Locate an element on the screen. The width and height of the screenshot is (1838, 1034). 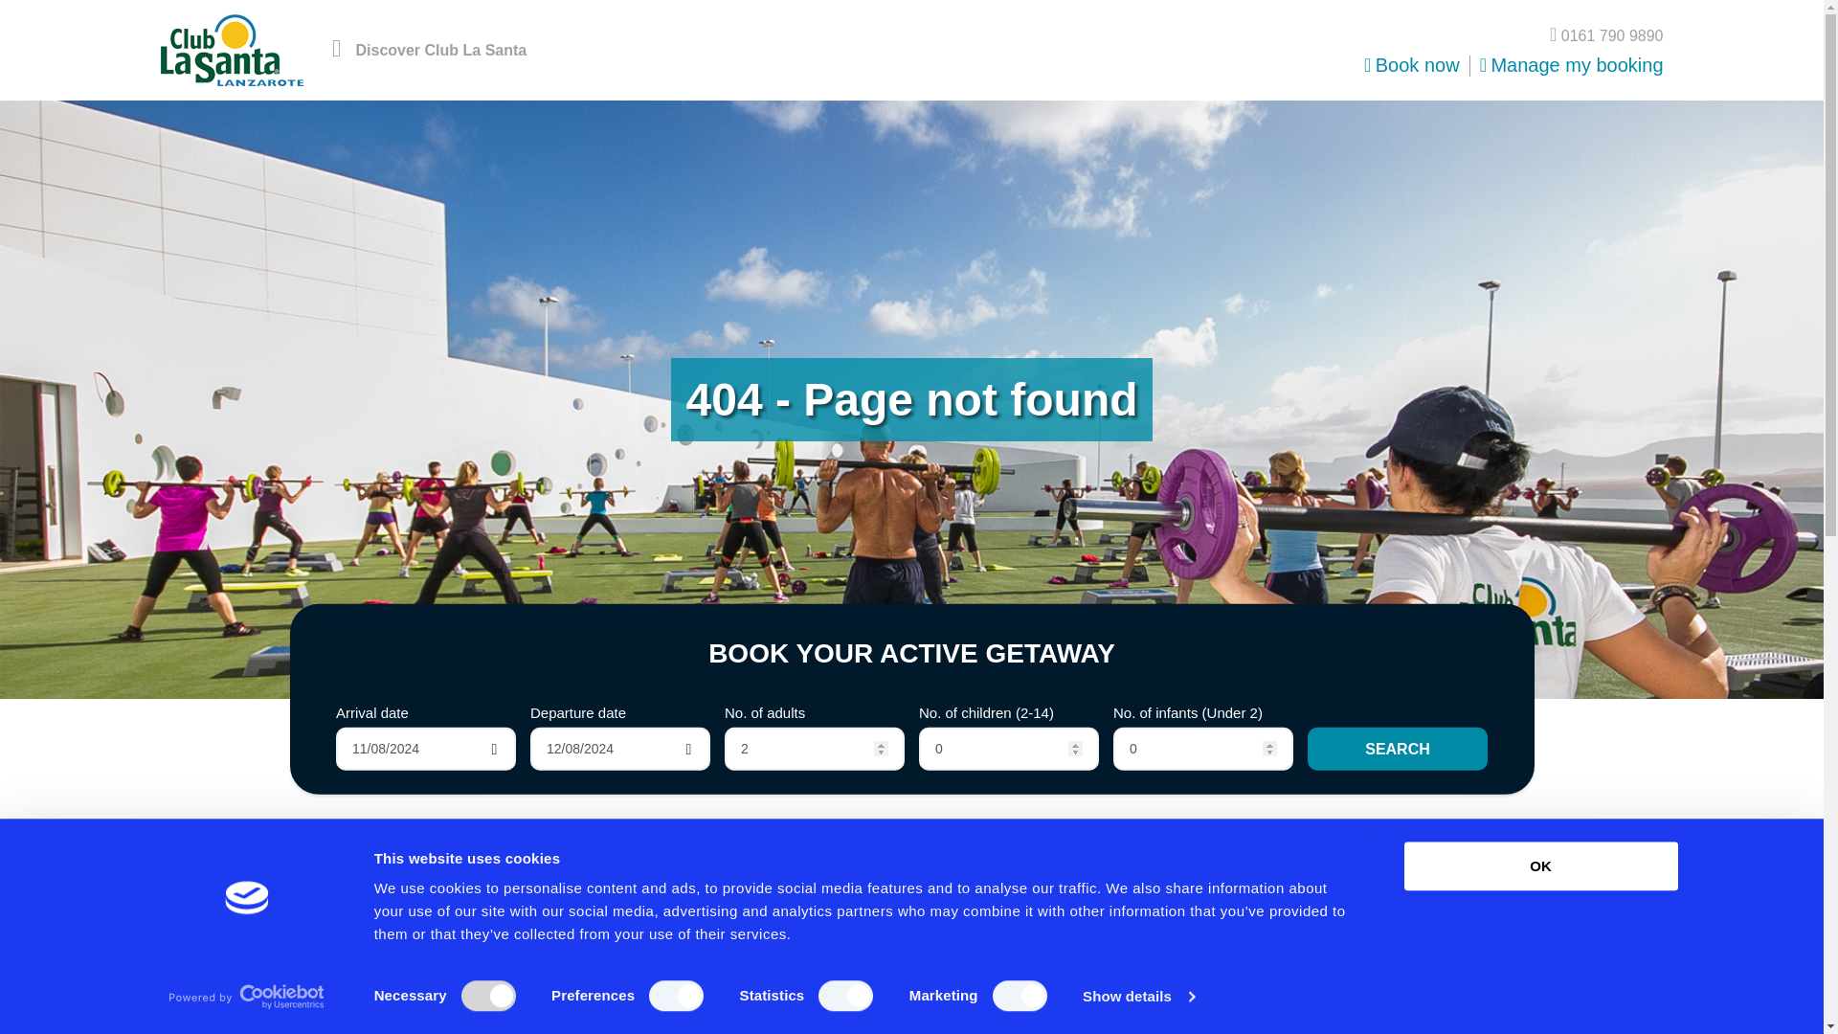
0 is located at coordinates (1203, 748).